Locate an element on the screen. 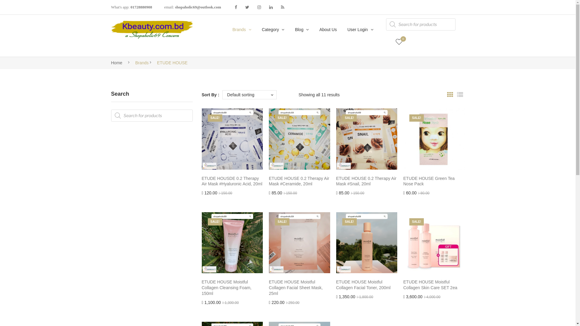 The height and width of the screenshot is (326, 580). ETUDE HOUSE 0.2 Therapy Air Mask #Ceramide, 20ml is located at coordinates (300, 181).